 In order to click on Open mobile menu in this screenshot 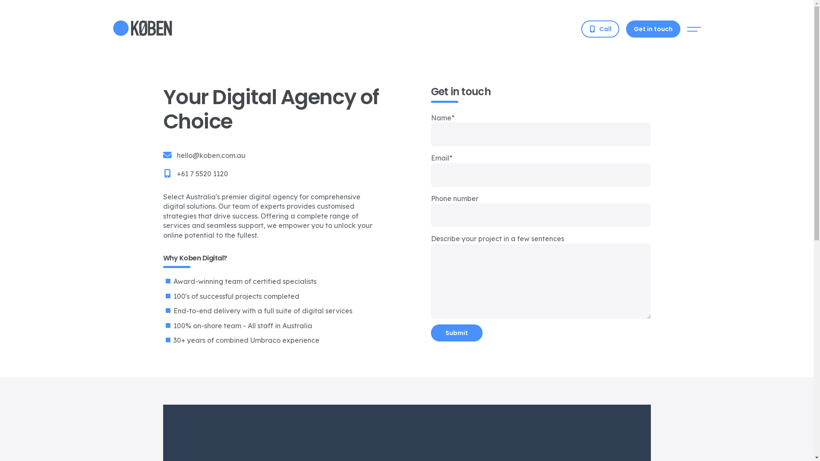, I will do `click(694, 29)`.